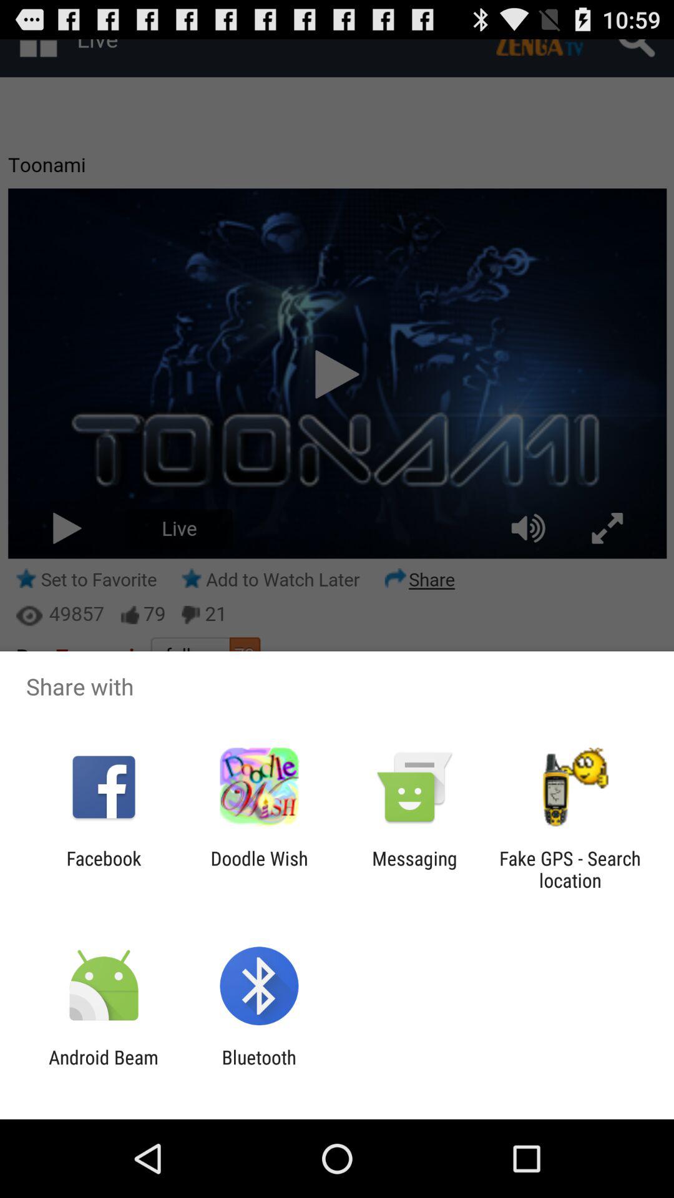 This screenshot has height=1198, width=674. I want to click on flip to fake gps search, so click(570, 869).